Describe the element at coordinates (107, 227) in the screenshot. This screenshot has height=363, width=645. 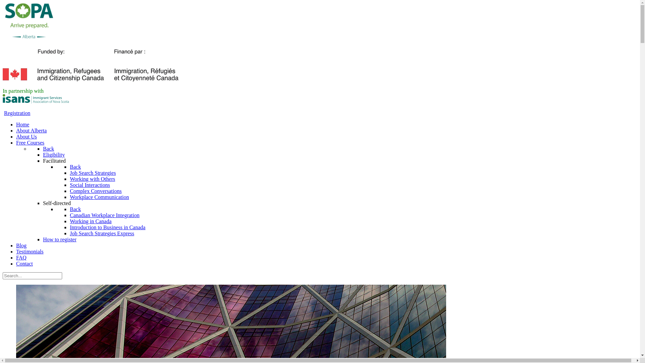
I see `Introduction to Business in Canada` at that location.